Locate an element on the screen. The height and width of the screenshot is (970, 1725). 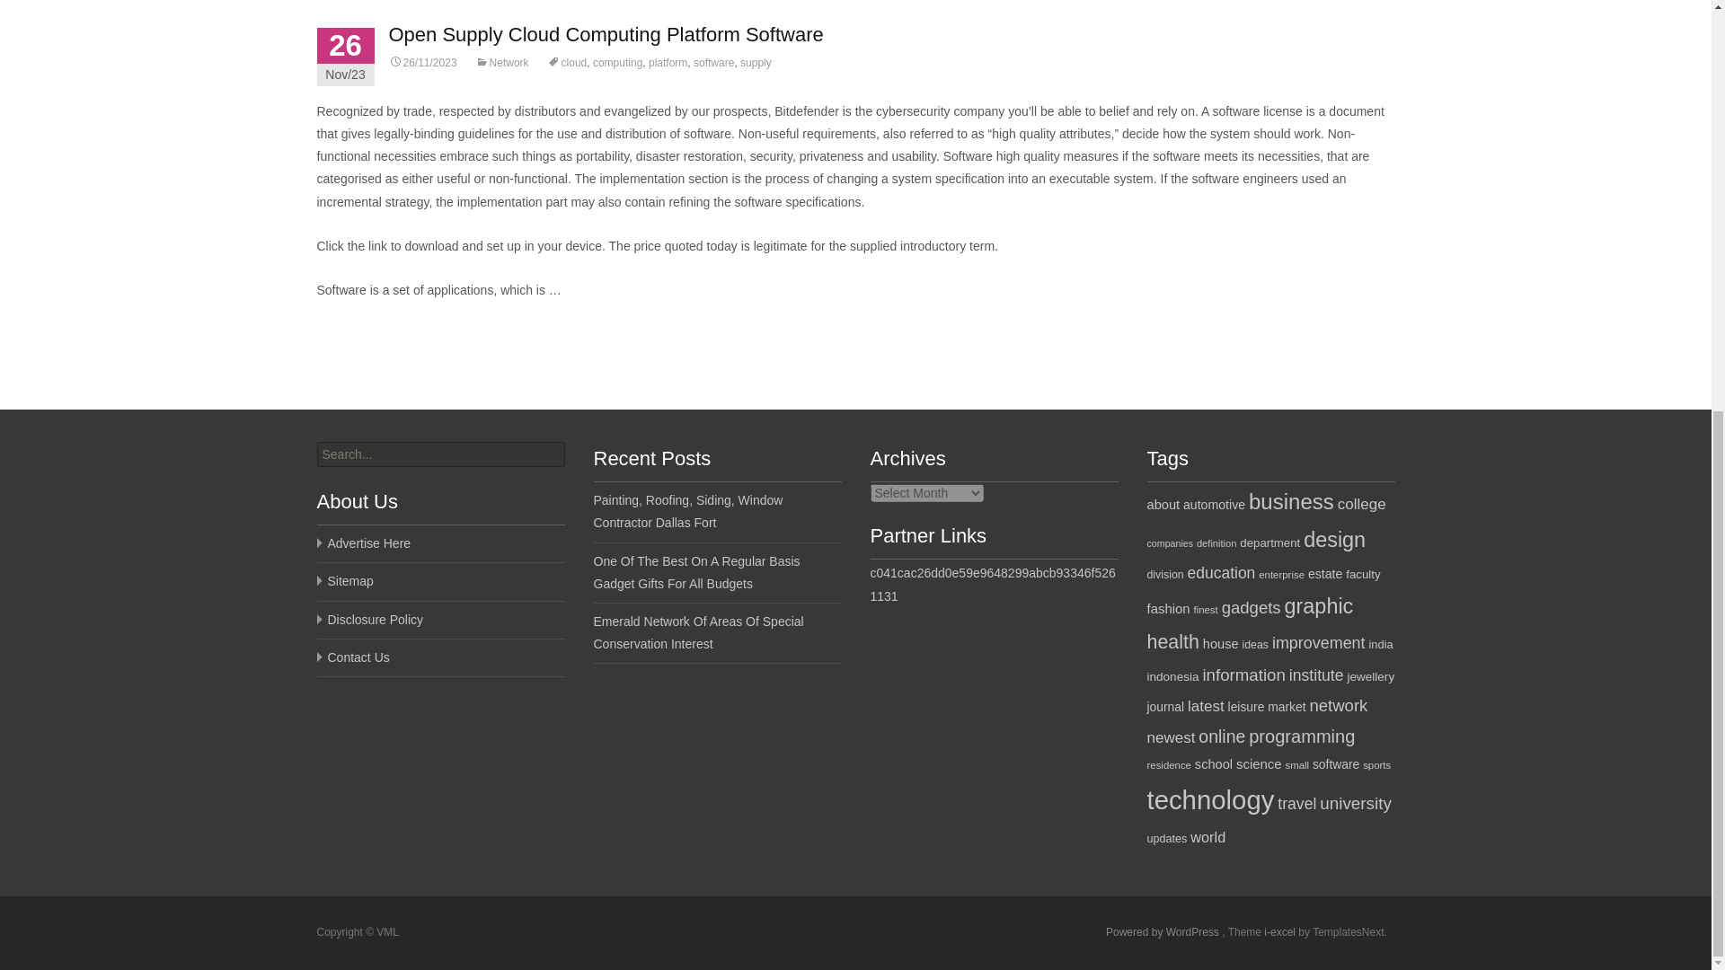
about is located at coordinates (1163, 505).